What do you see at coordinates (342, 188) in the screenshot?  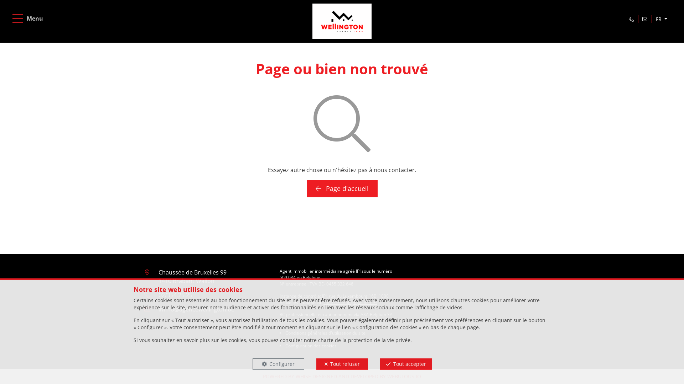 I see `Page d'accueil` at bounding box center [342, 188].